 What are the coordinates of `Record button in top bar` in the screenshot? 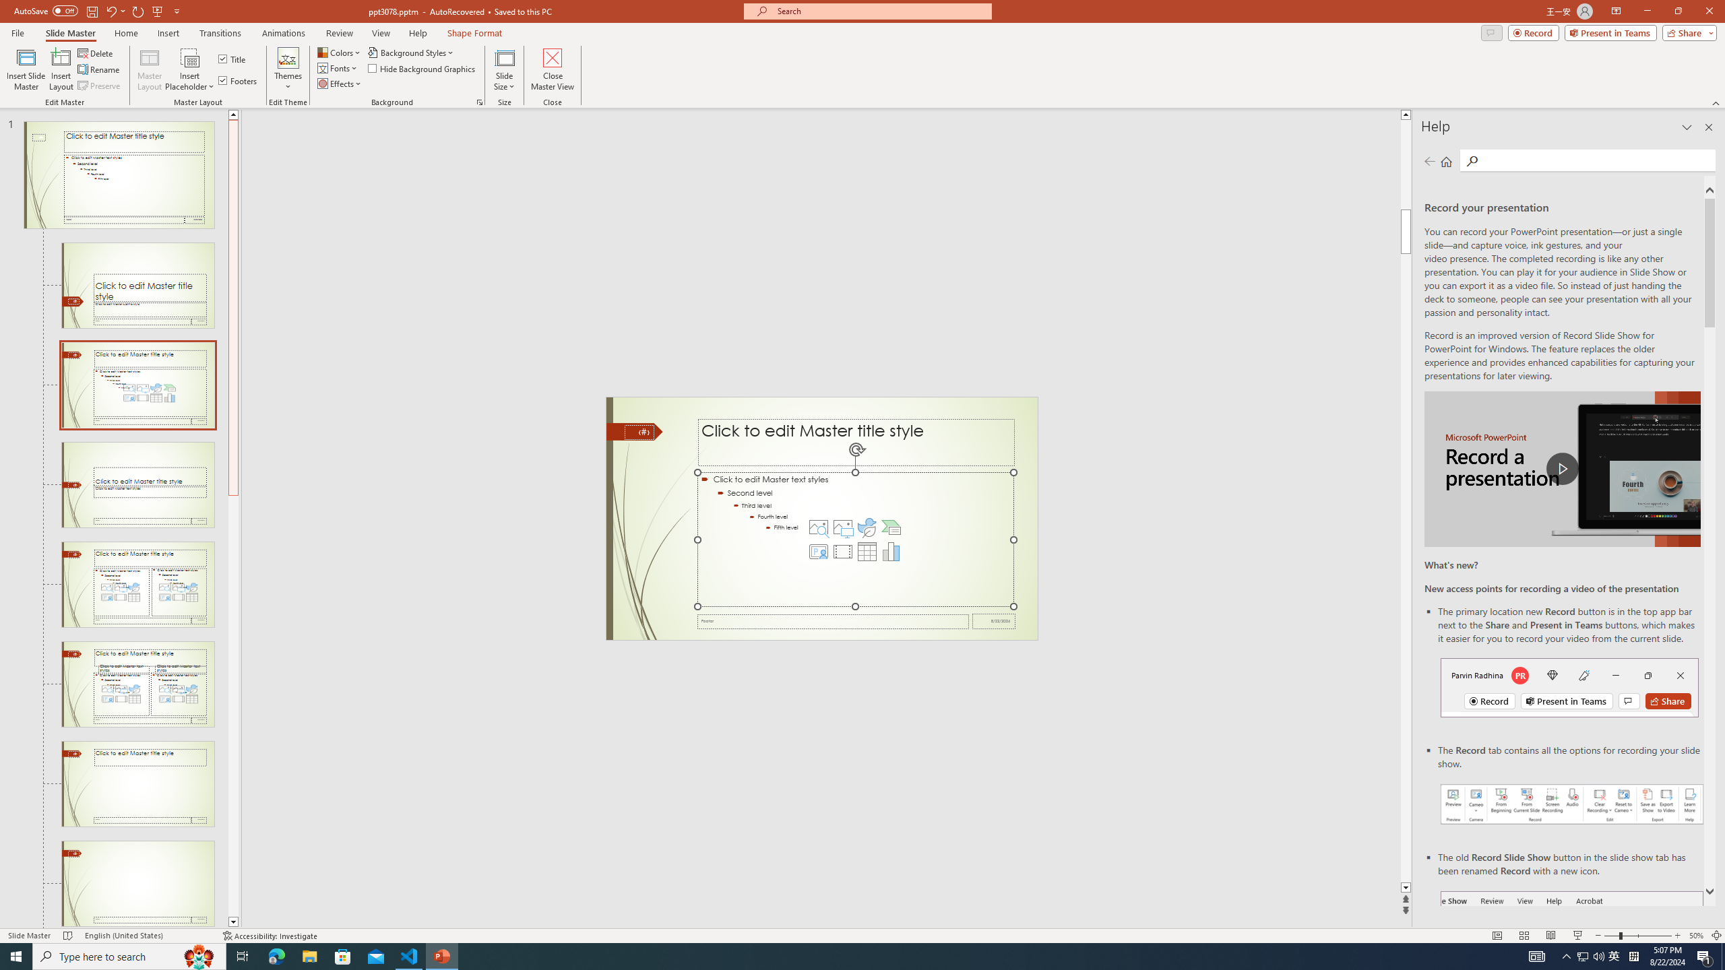 It's located at (1569, 687).